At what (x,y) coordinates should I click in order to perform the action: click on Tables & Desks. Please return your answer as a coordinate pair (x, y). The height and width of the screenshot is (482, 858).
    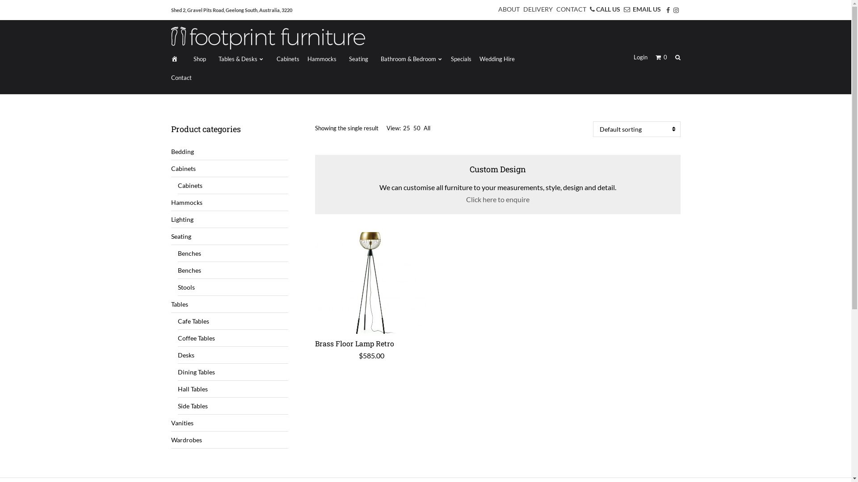
    Looking at the image, I should click on (239, 59).